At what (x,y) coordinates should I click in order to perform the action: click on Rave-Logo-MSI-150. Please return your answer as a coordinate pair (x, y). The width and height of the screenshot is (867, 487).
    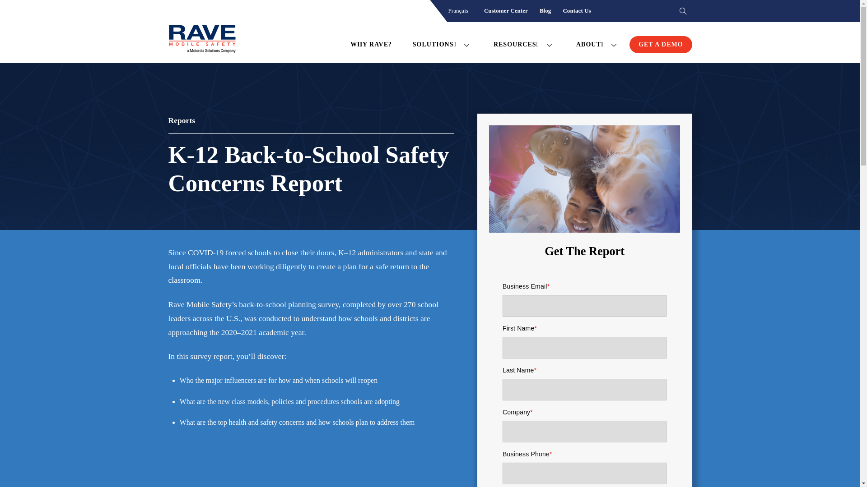
    Looking at the image, I should click on (202, 39).